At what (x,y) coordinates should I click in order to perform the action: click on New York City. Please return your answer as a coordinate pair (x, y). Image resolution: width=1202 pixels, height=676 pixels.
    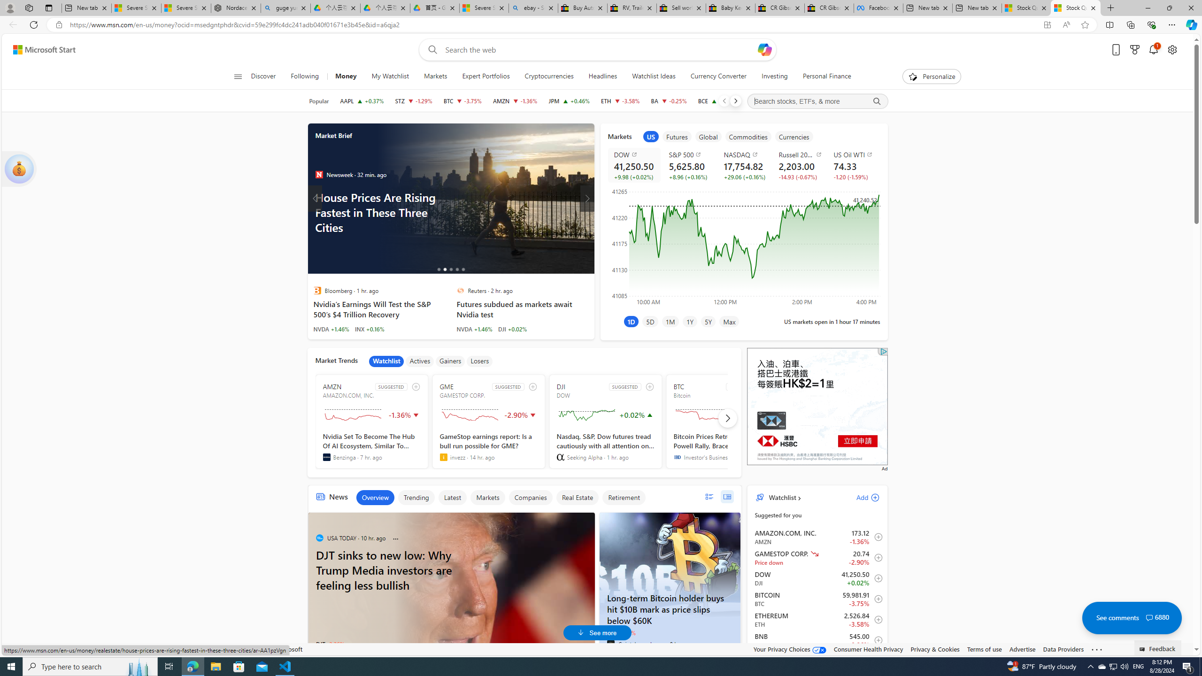
    Looking at the image, I should click on (485, 199).